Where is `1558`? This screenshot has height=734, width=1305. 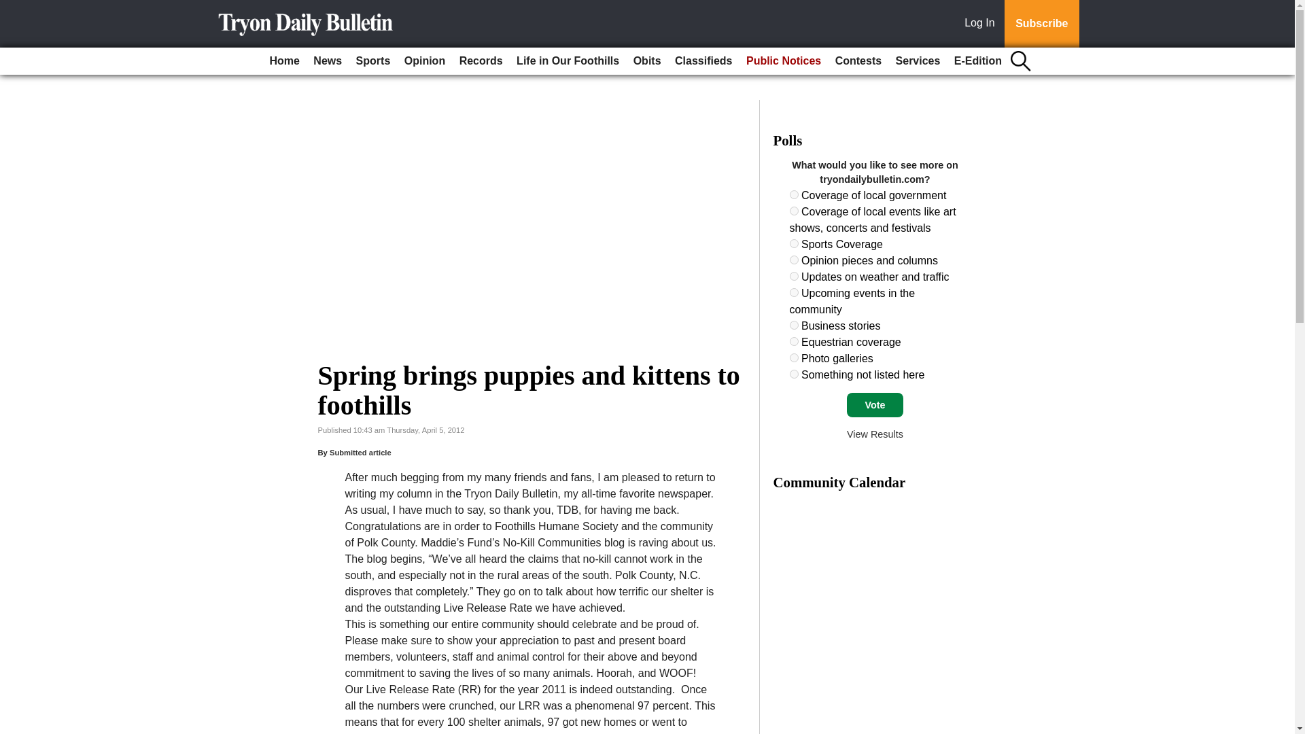
1558 is located at coordinates (794, 211).